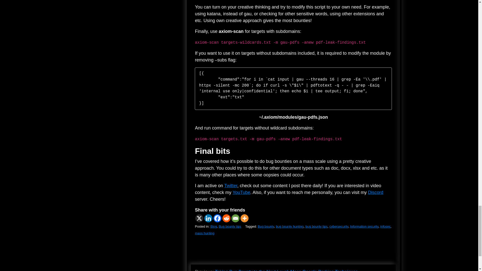 The width and height of the screenshot is (482, 271). Describe the element at coordinates (217, 218) in the screenshot. I see `Facebook` at that location.